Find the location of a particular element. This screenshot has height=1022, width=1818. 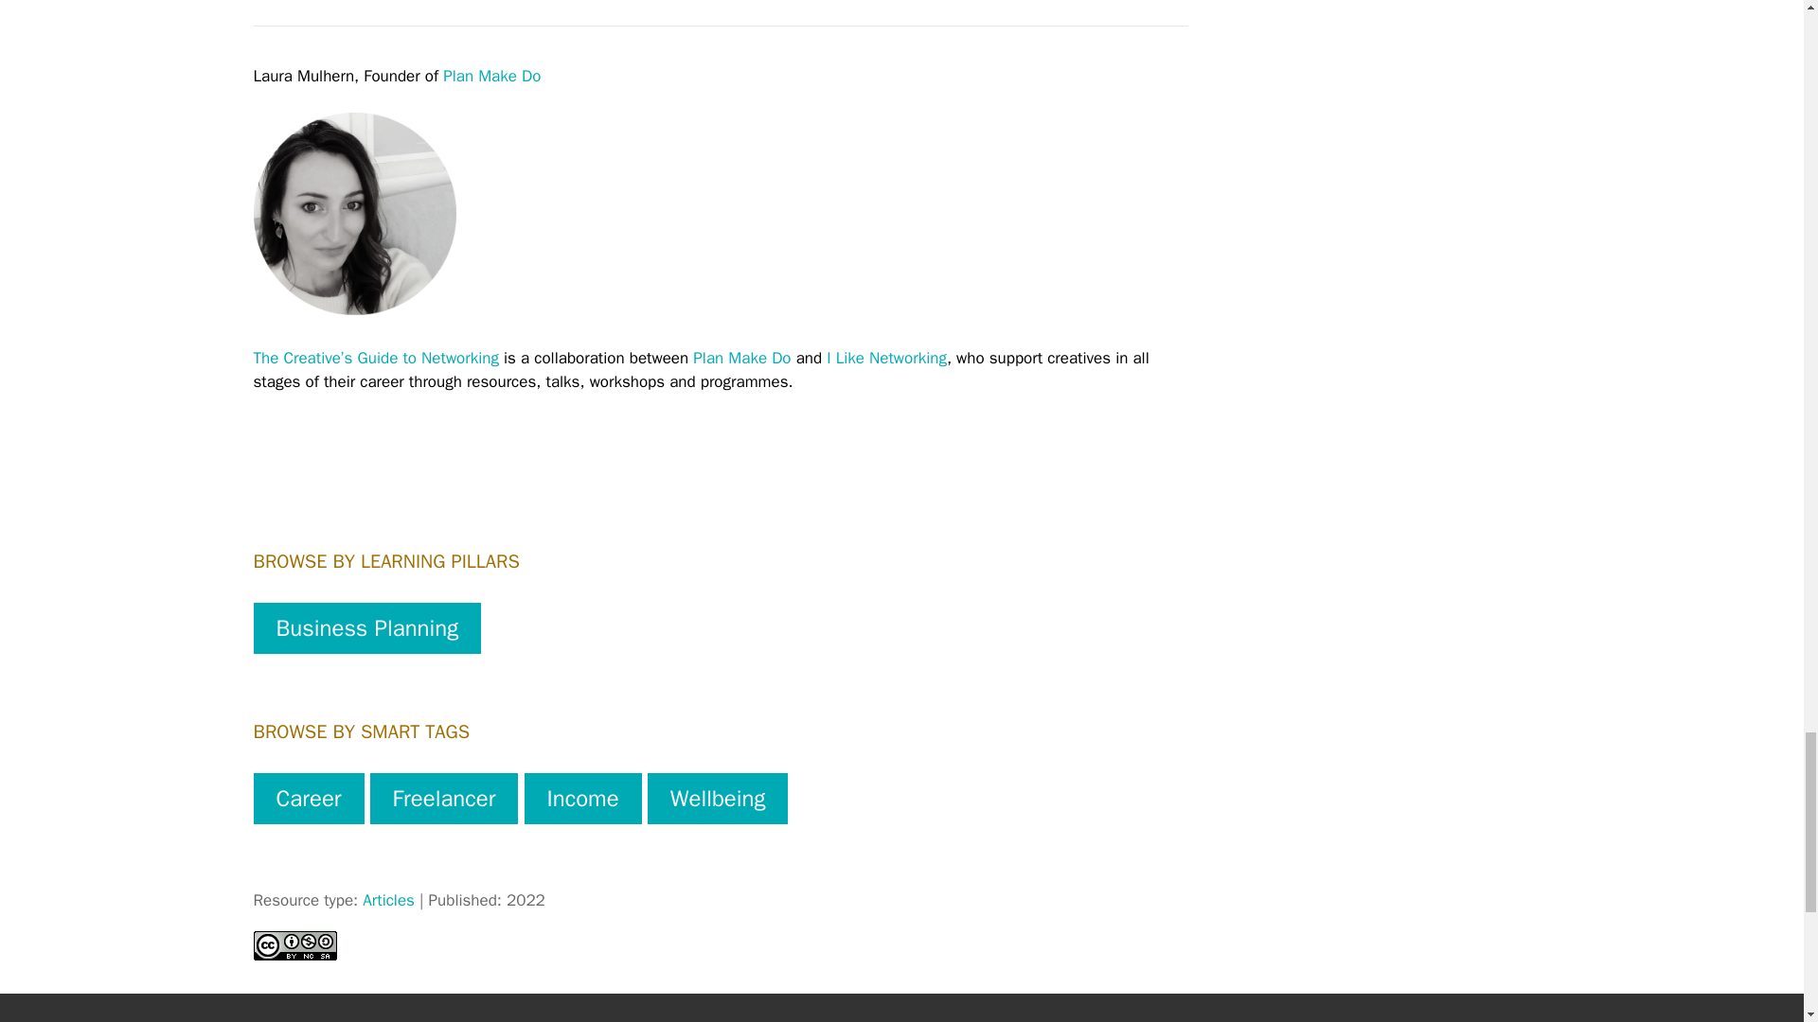

Plan Make Do is located at coordinates (741, 358).